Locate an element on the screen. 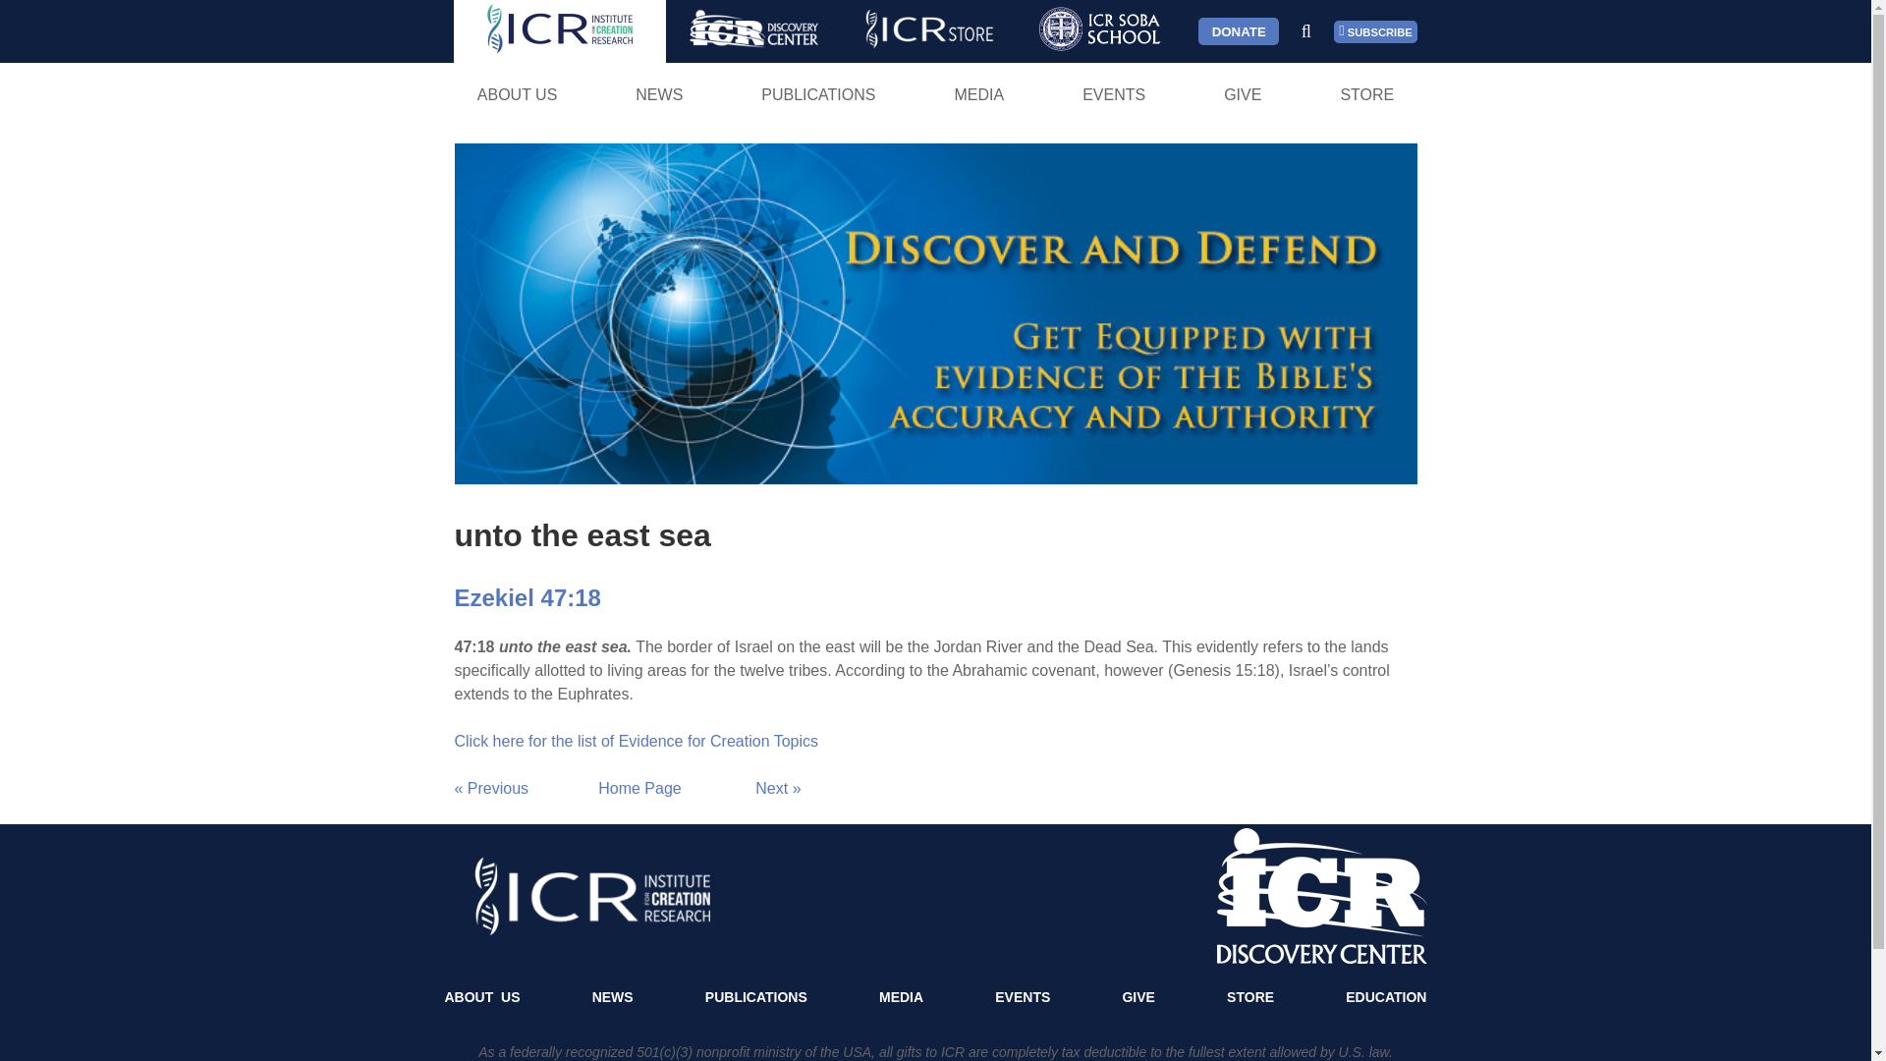 The image size is (1886, 1061). NEWS is located at coordinates (658, 94).